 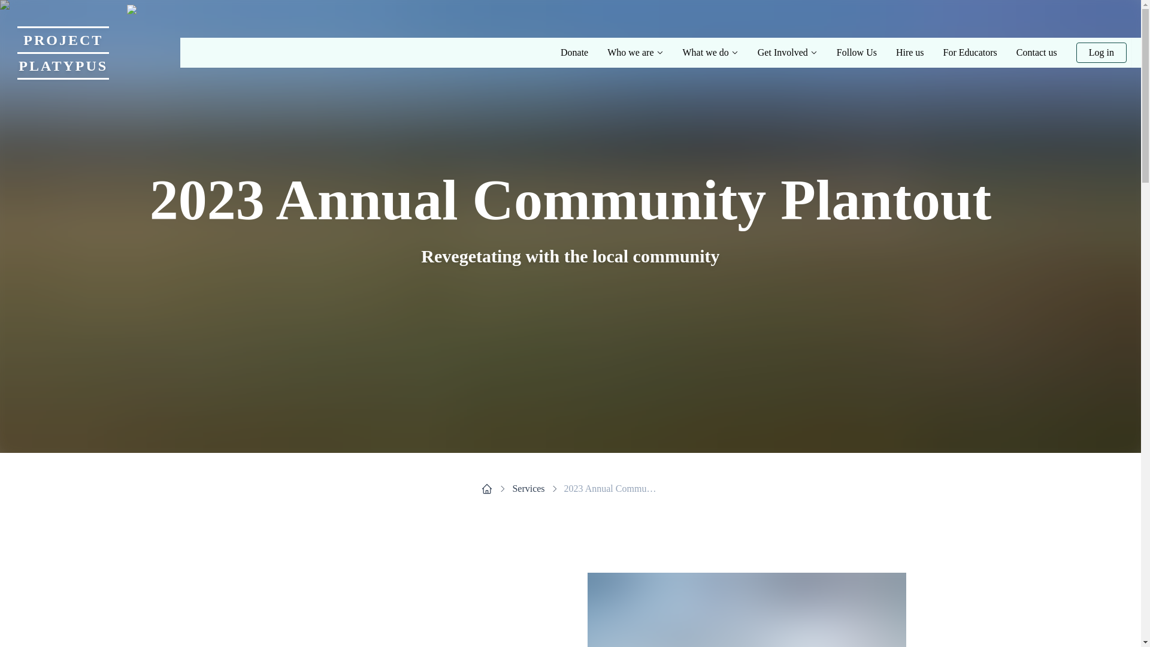 I want to click on Donate, so click(x=574, y=53).